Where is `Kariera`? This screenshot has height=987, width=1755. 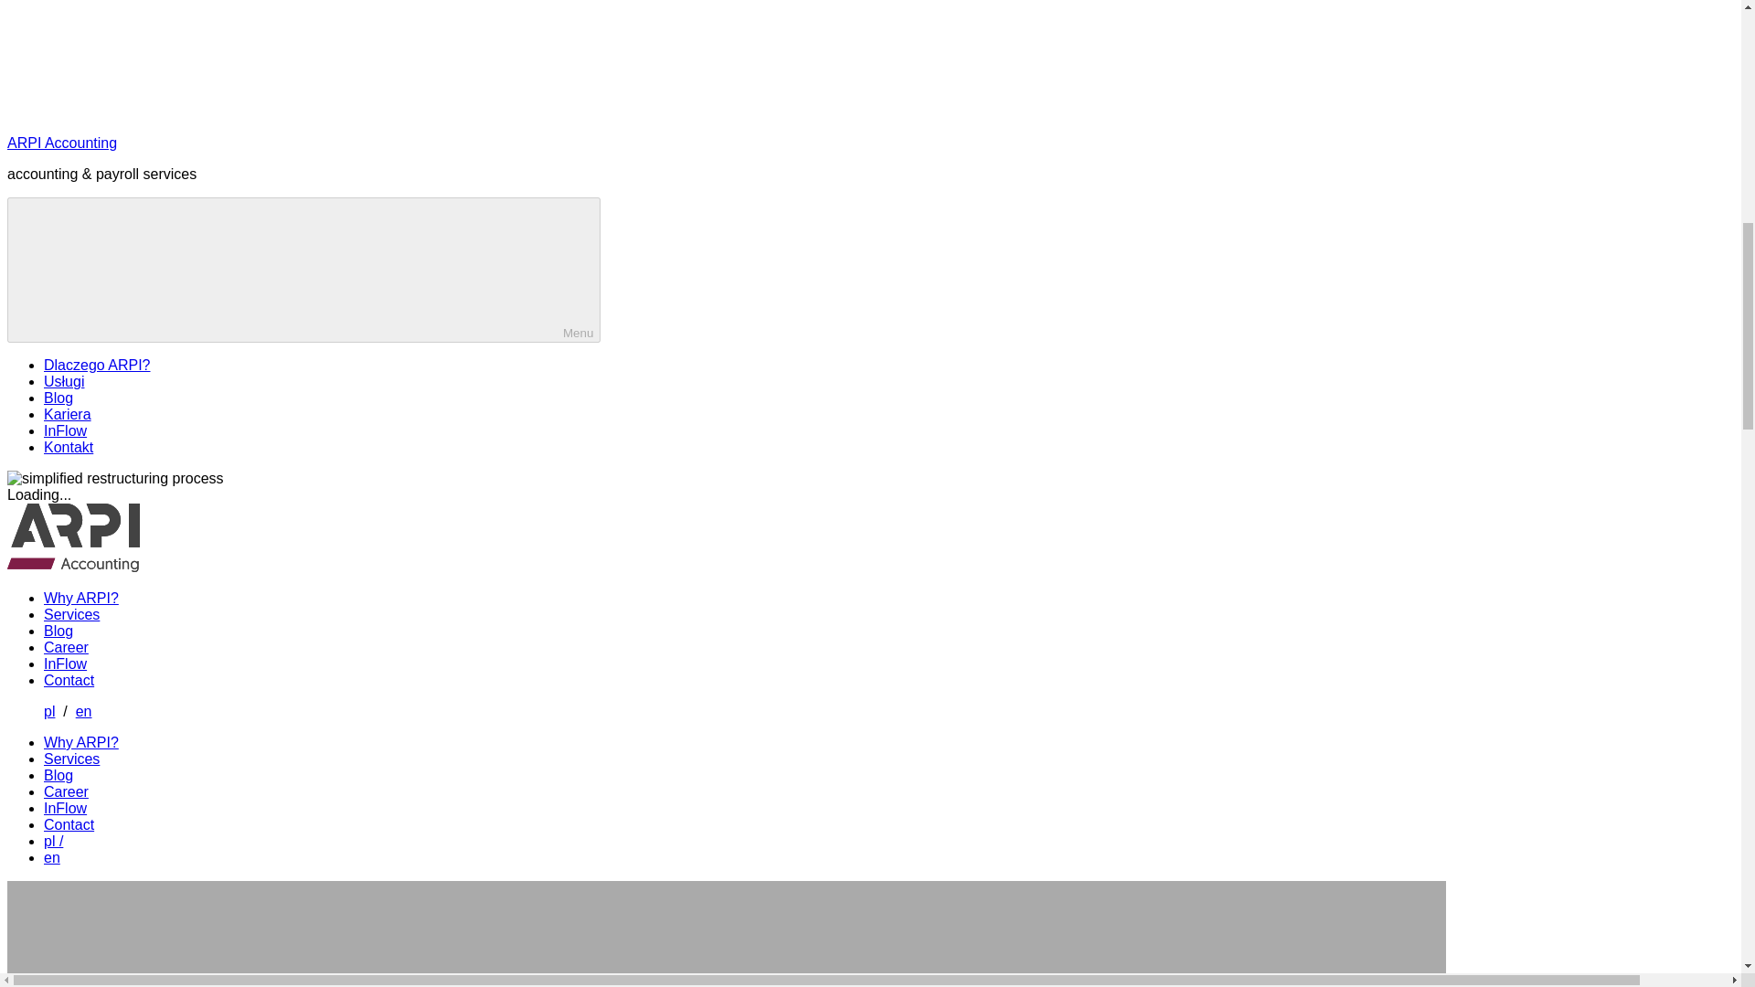 Kariera is located at coordinates (68, 414).